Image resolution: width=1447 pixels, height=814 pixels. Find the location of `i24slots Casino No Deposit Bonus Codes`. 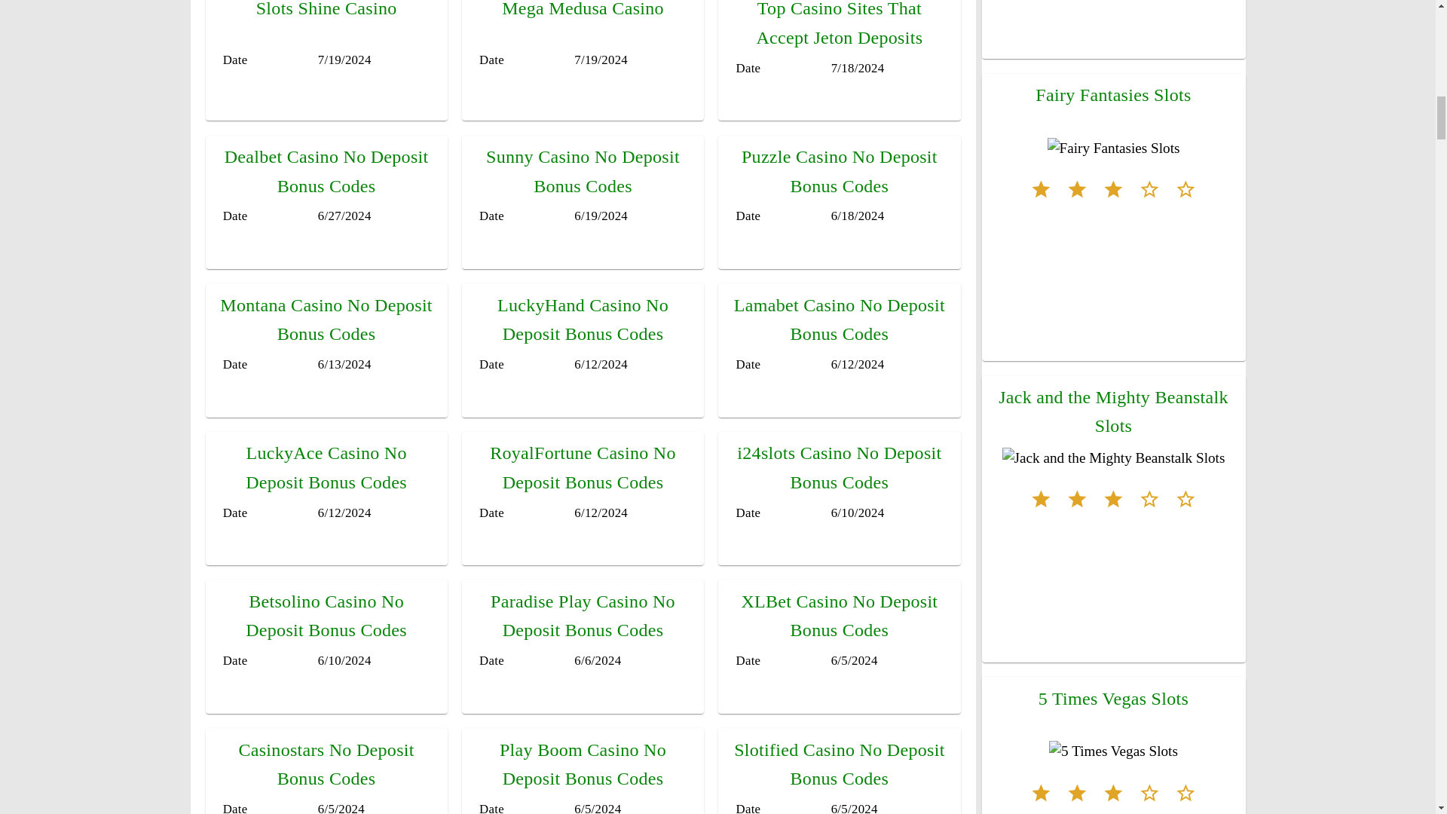

i24slots Casino No Deposit Bonus Codes is located at coordinates (839, 467).